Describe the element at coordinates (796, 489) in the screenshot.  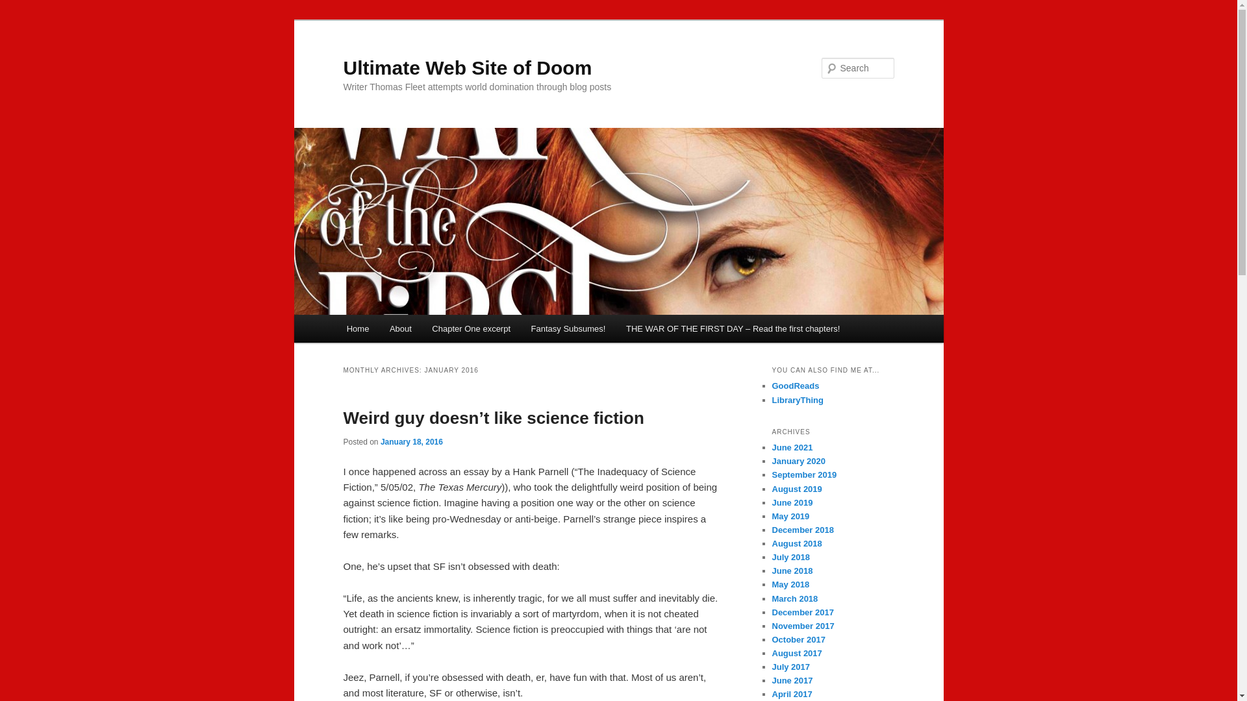
I see `August 2019` at that location.